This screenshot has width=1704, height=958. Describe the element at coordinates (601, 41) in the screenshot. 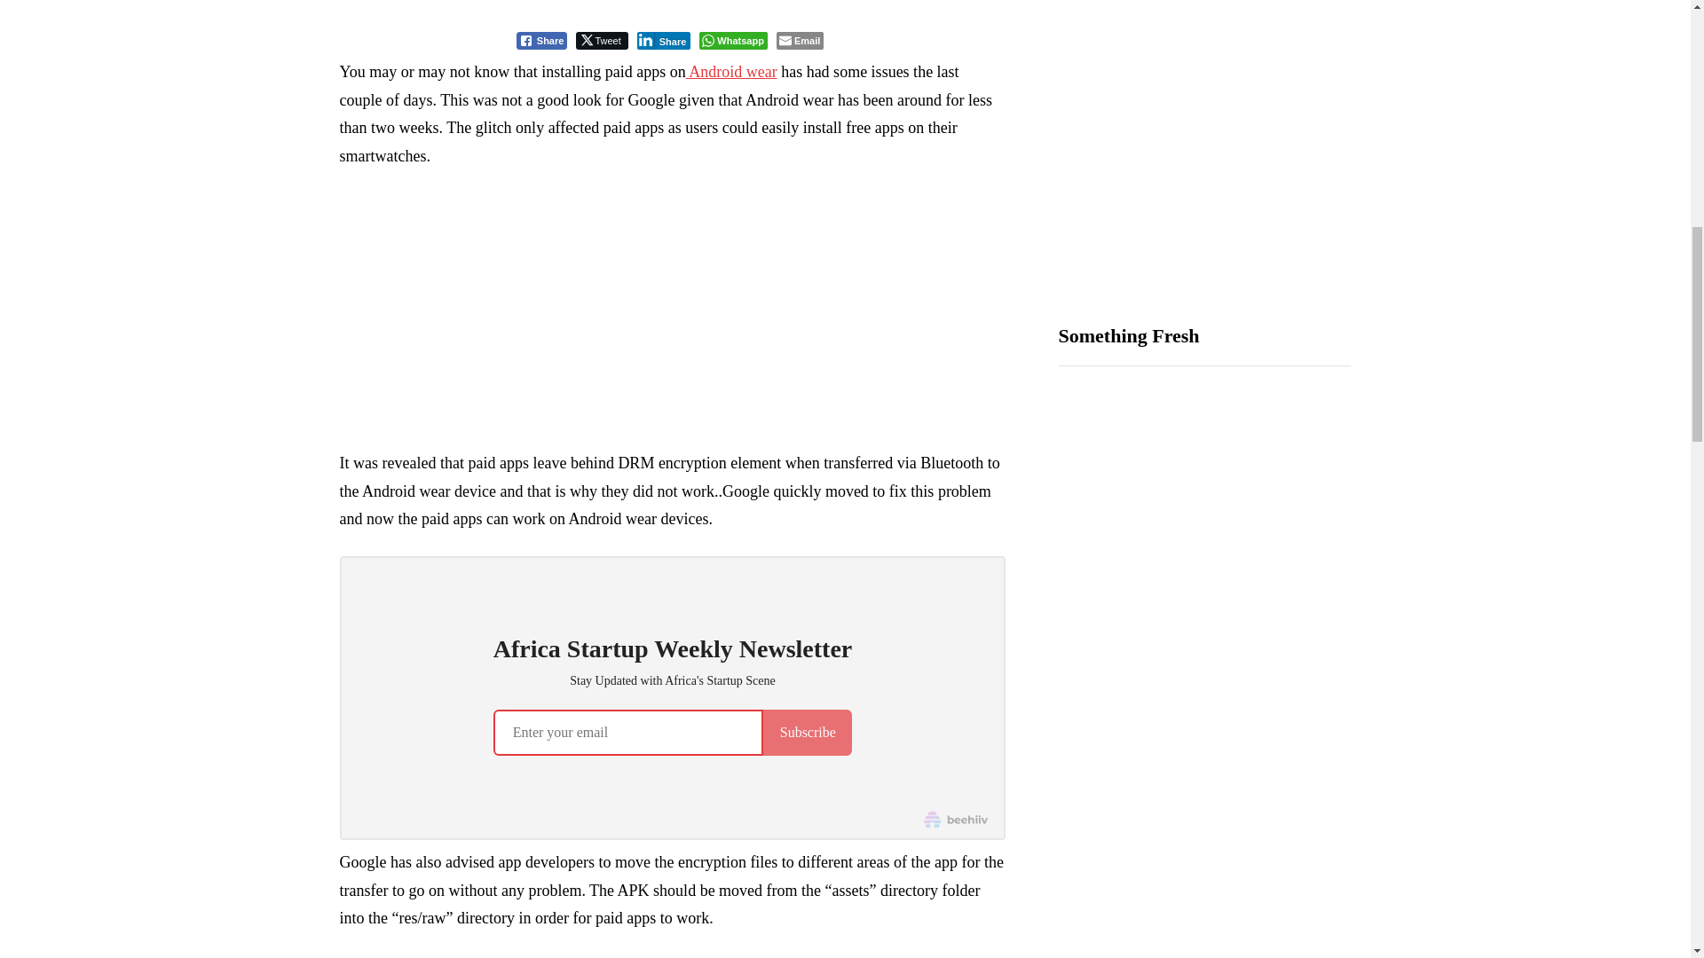

I see `Tweet` at that location.